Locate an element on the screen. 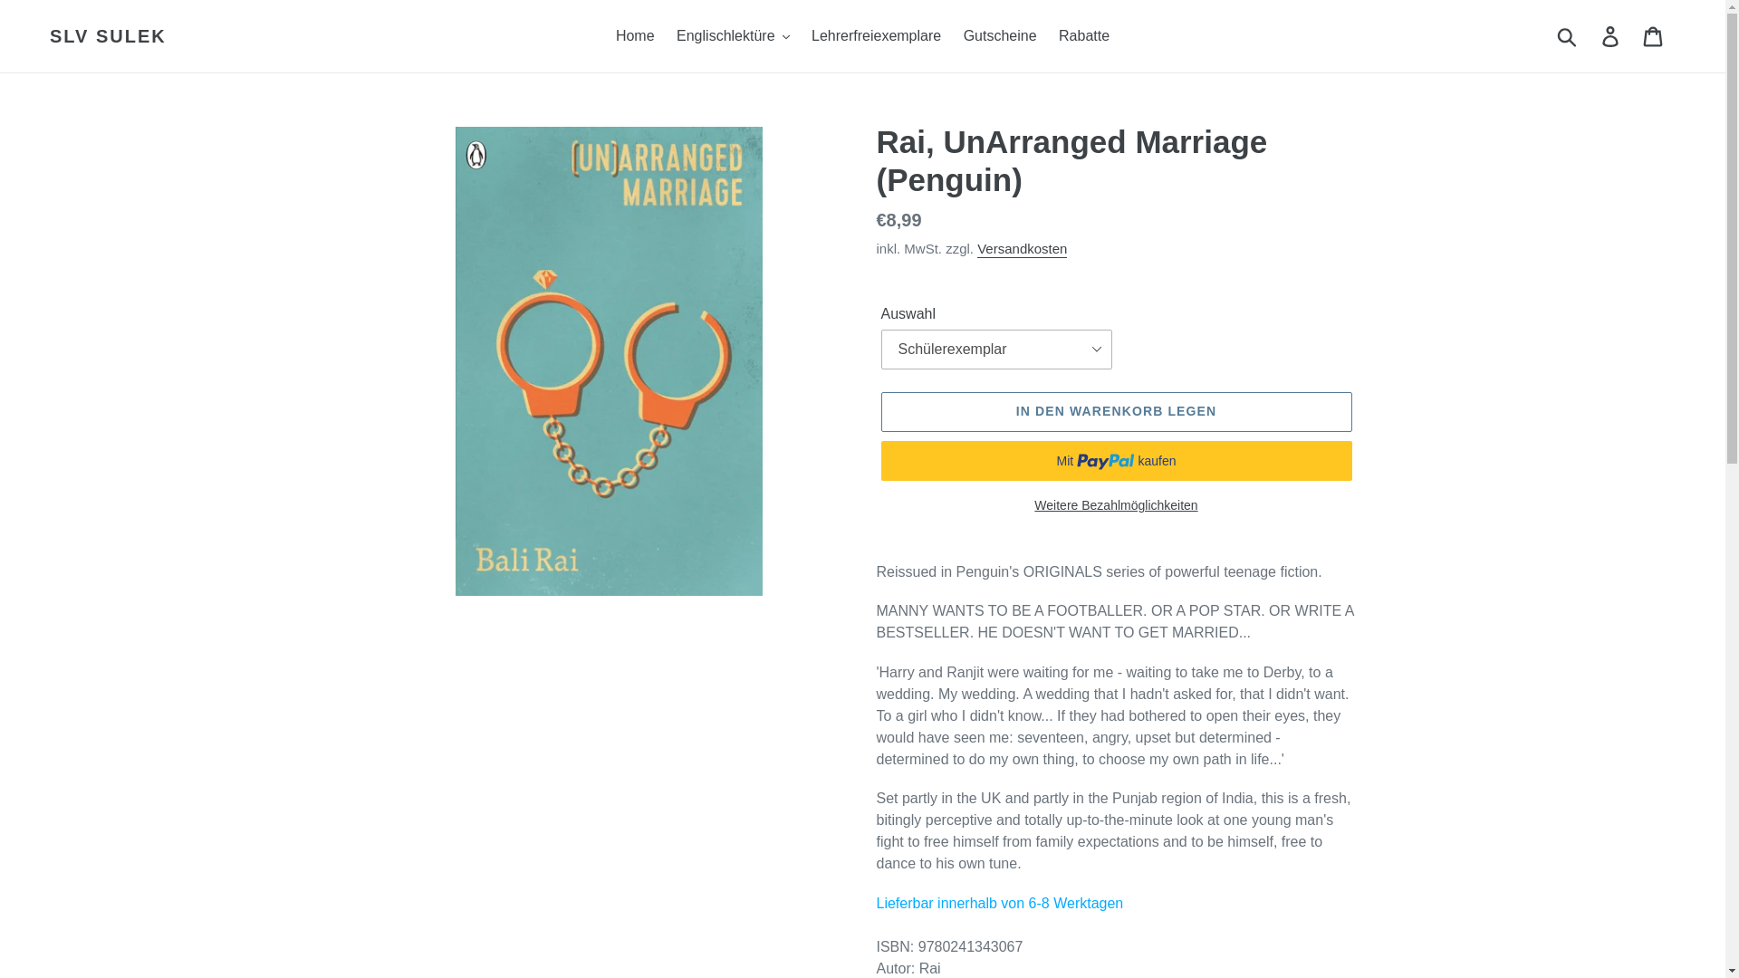 The height and width of the screenshot is (978, 1739). Gutscheine is located at coordinates (1000, 36).